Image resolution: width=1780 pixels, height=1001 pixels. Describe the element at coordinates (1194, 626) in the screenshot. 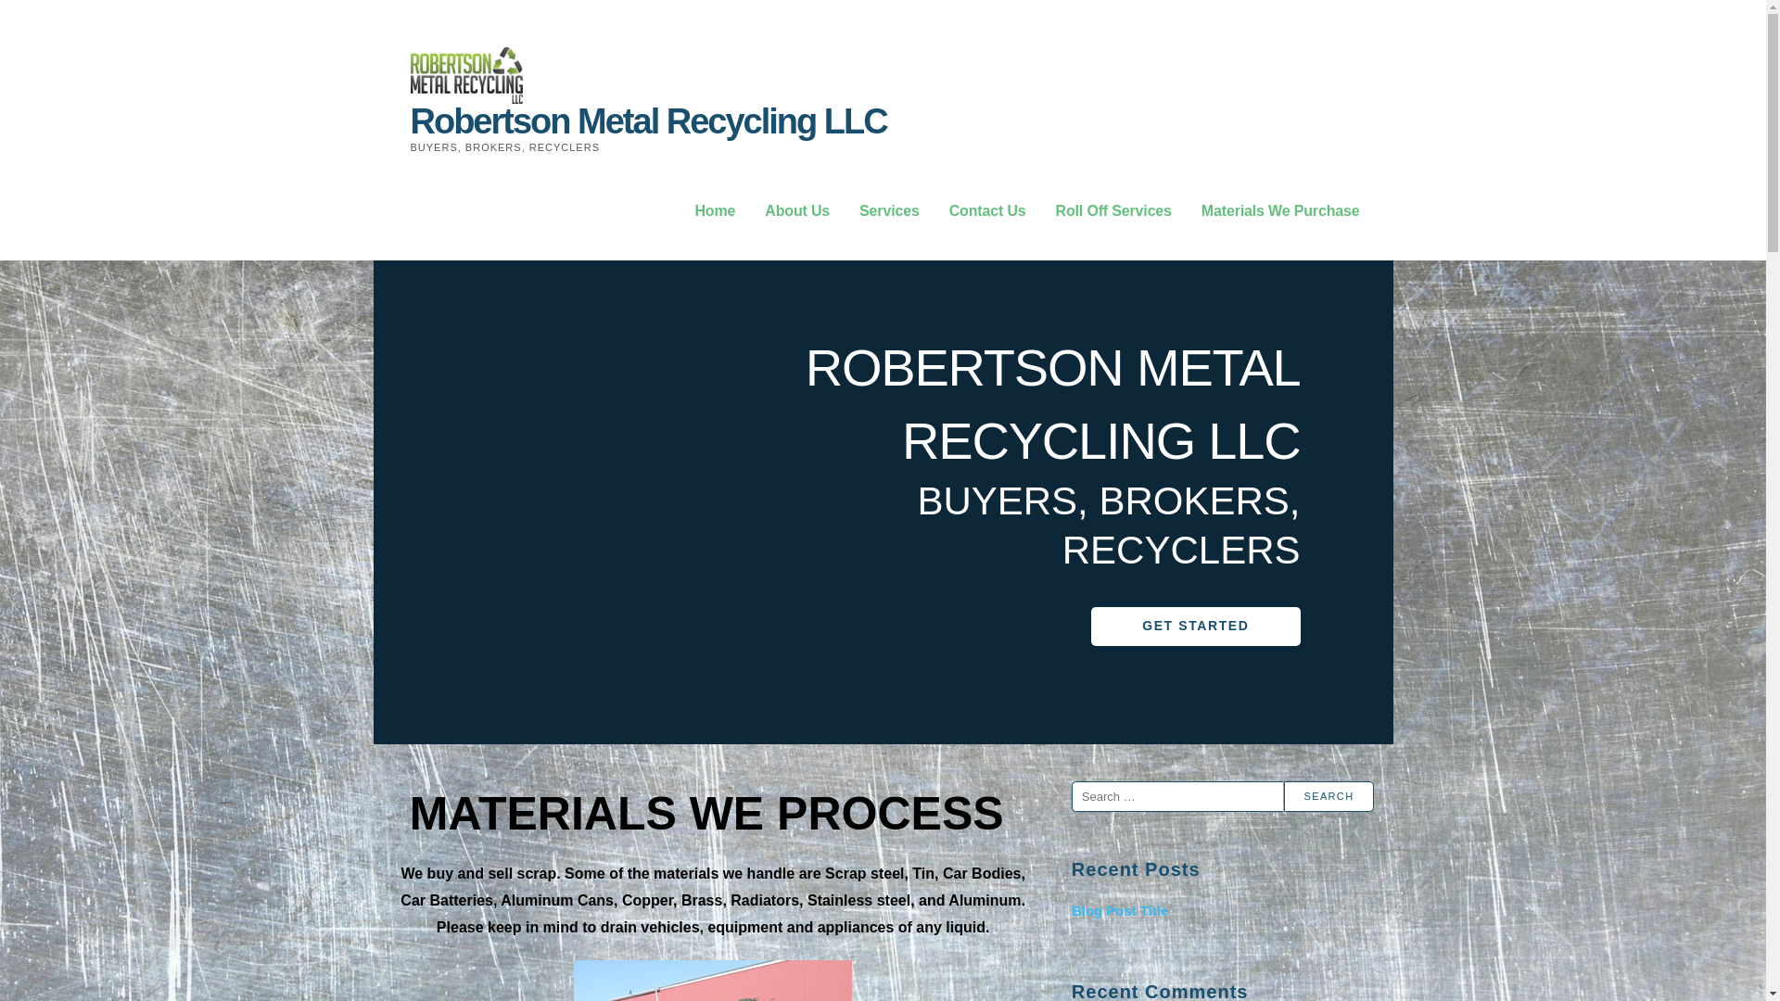

I see `GET STARTED` at that location.